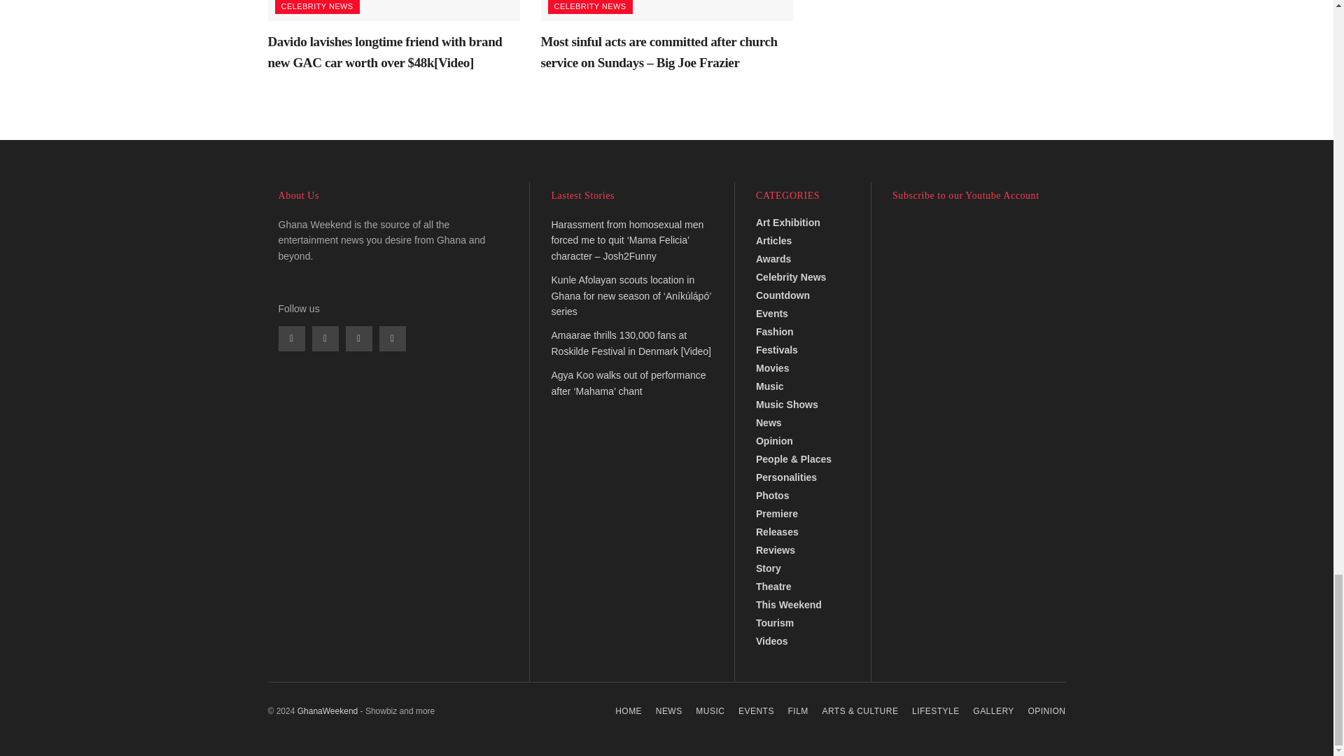 Image resolution: width=1344 pixels, height=756 pixels. Describe the element at coordinates (328, 710) in the screenshot. I see `Ghanaweekend.com` at that location.